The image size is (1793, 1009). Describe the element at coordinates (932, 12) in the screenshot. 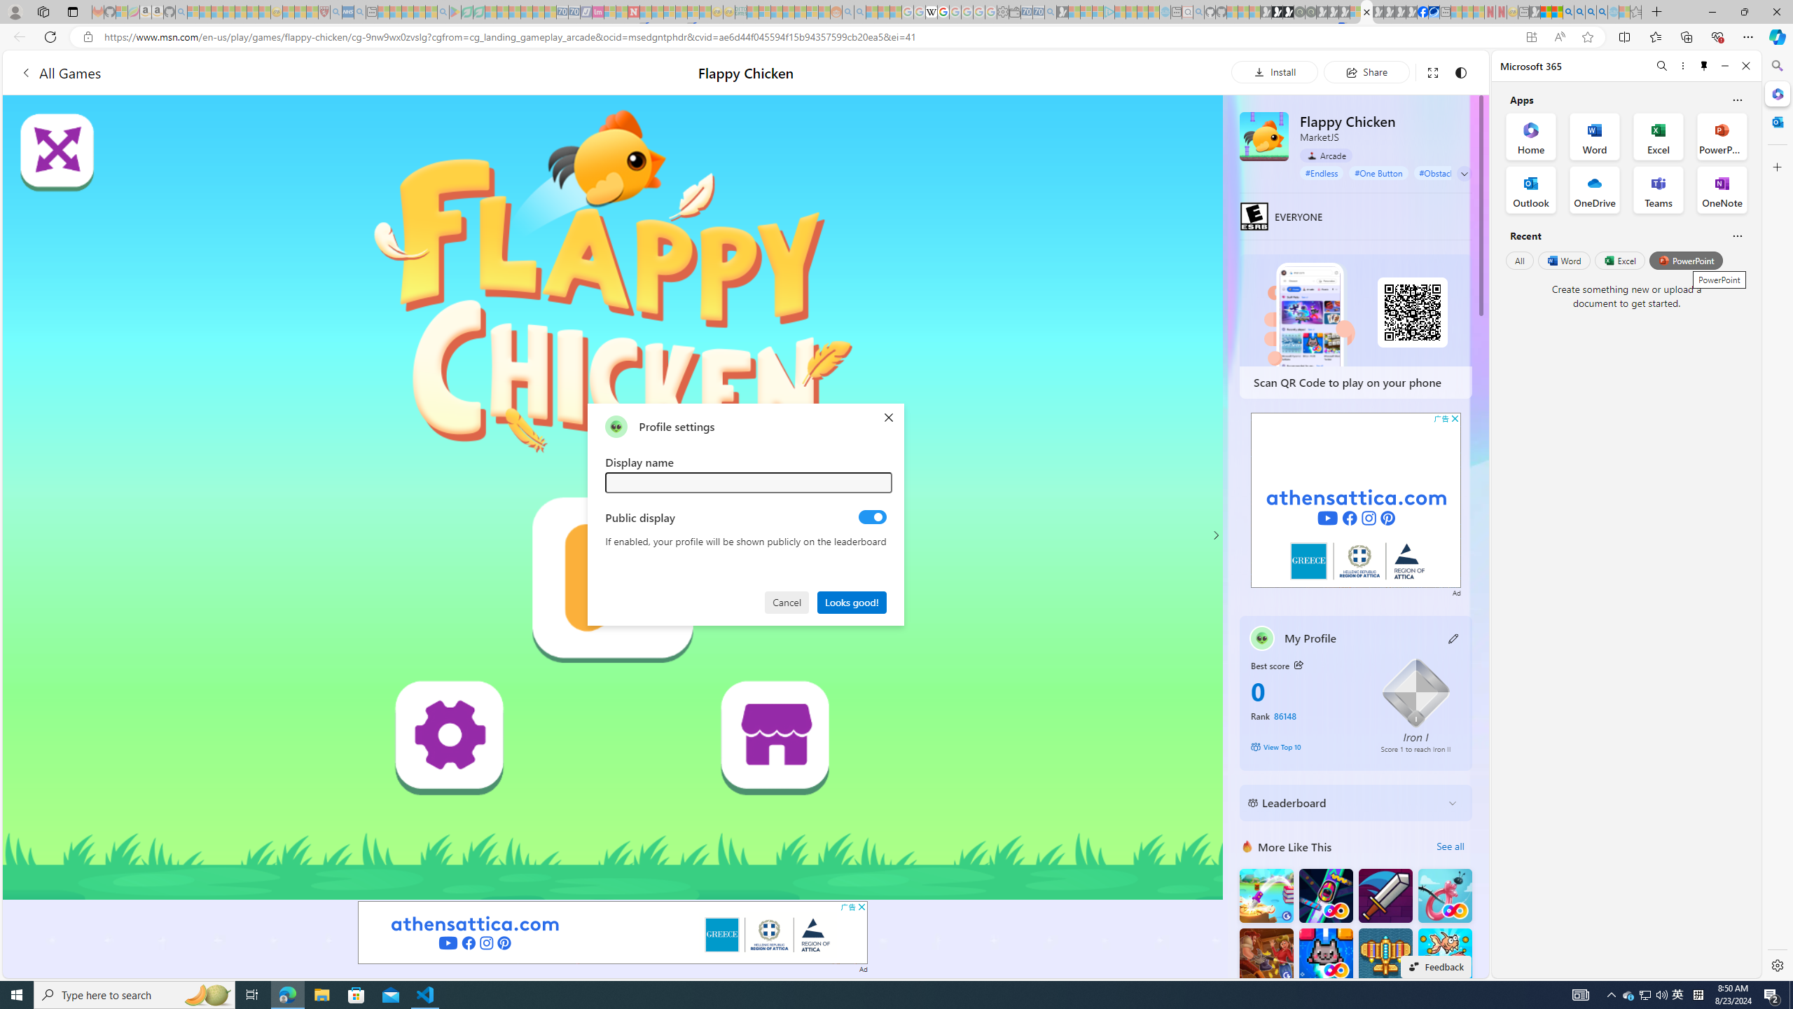

I see `Target page - Wikipedia` at that location.